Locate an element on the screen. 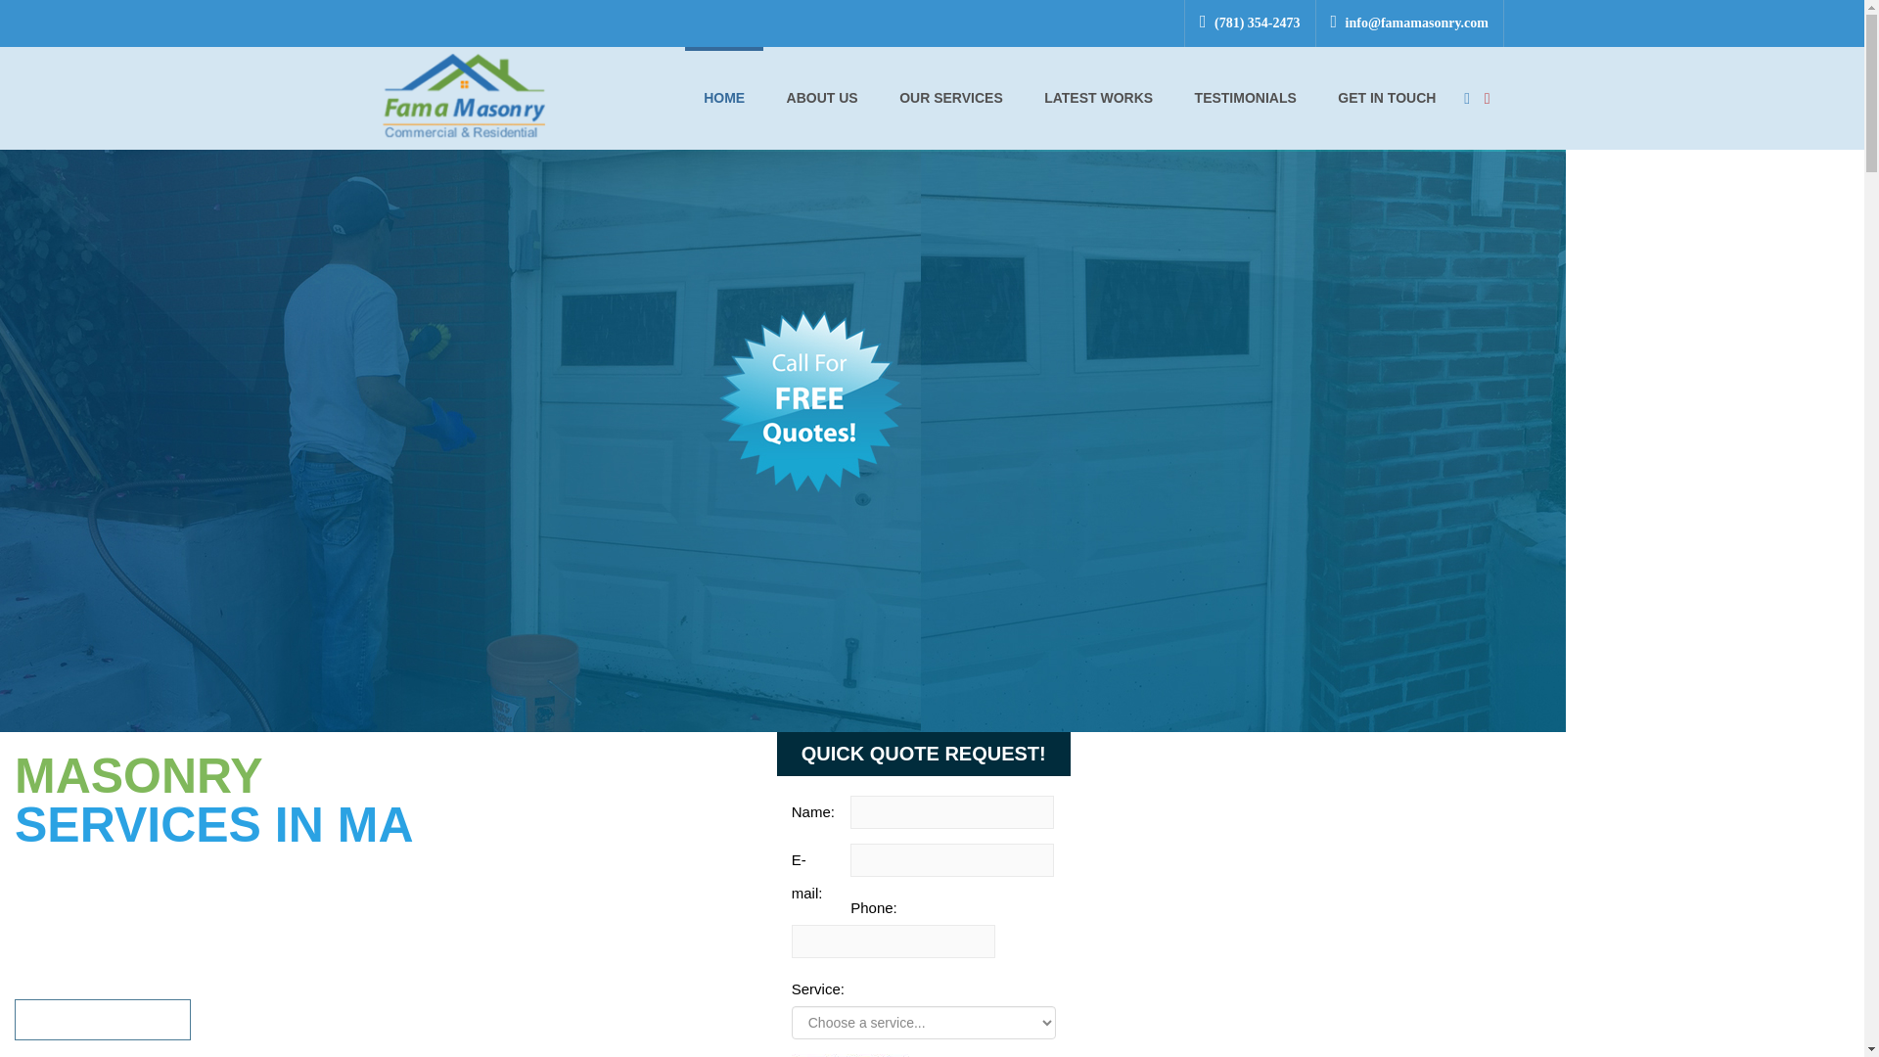  TESTIMONIALS is located at coordinates (1245, 98).